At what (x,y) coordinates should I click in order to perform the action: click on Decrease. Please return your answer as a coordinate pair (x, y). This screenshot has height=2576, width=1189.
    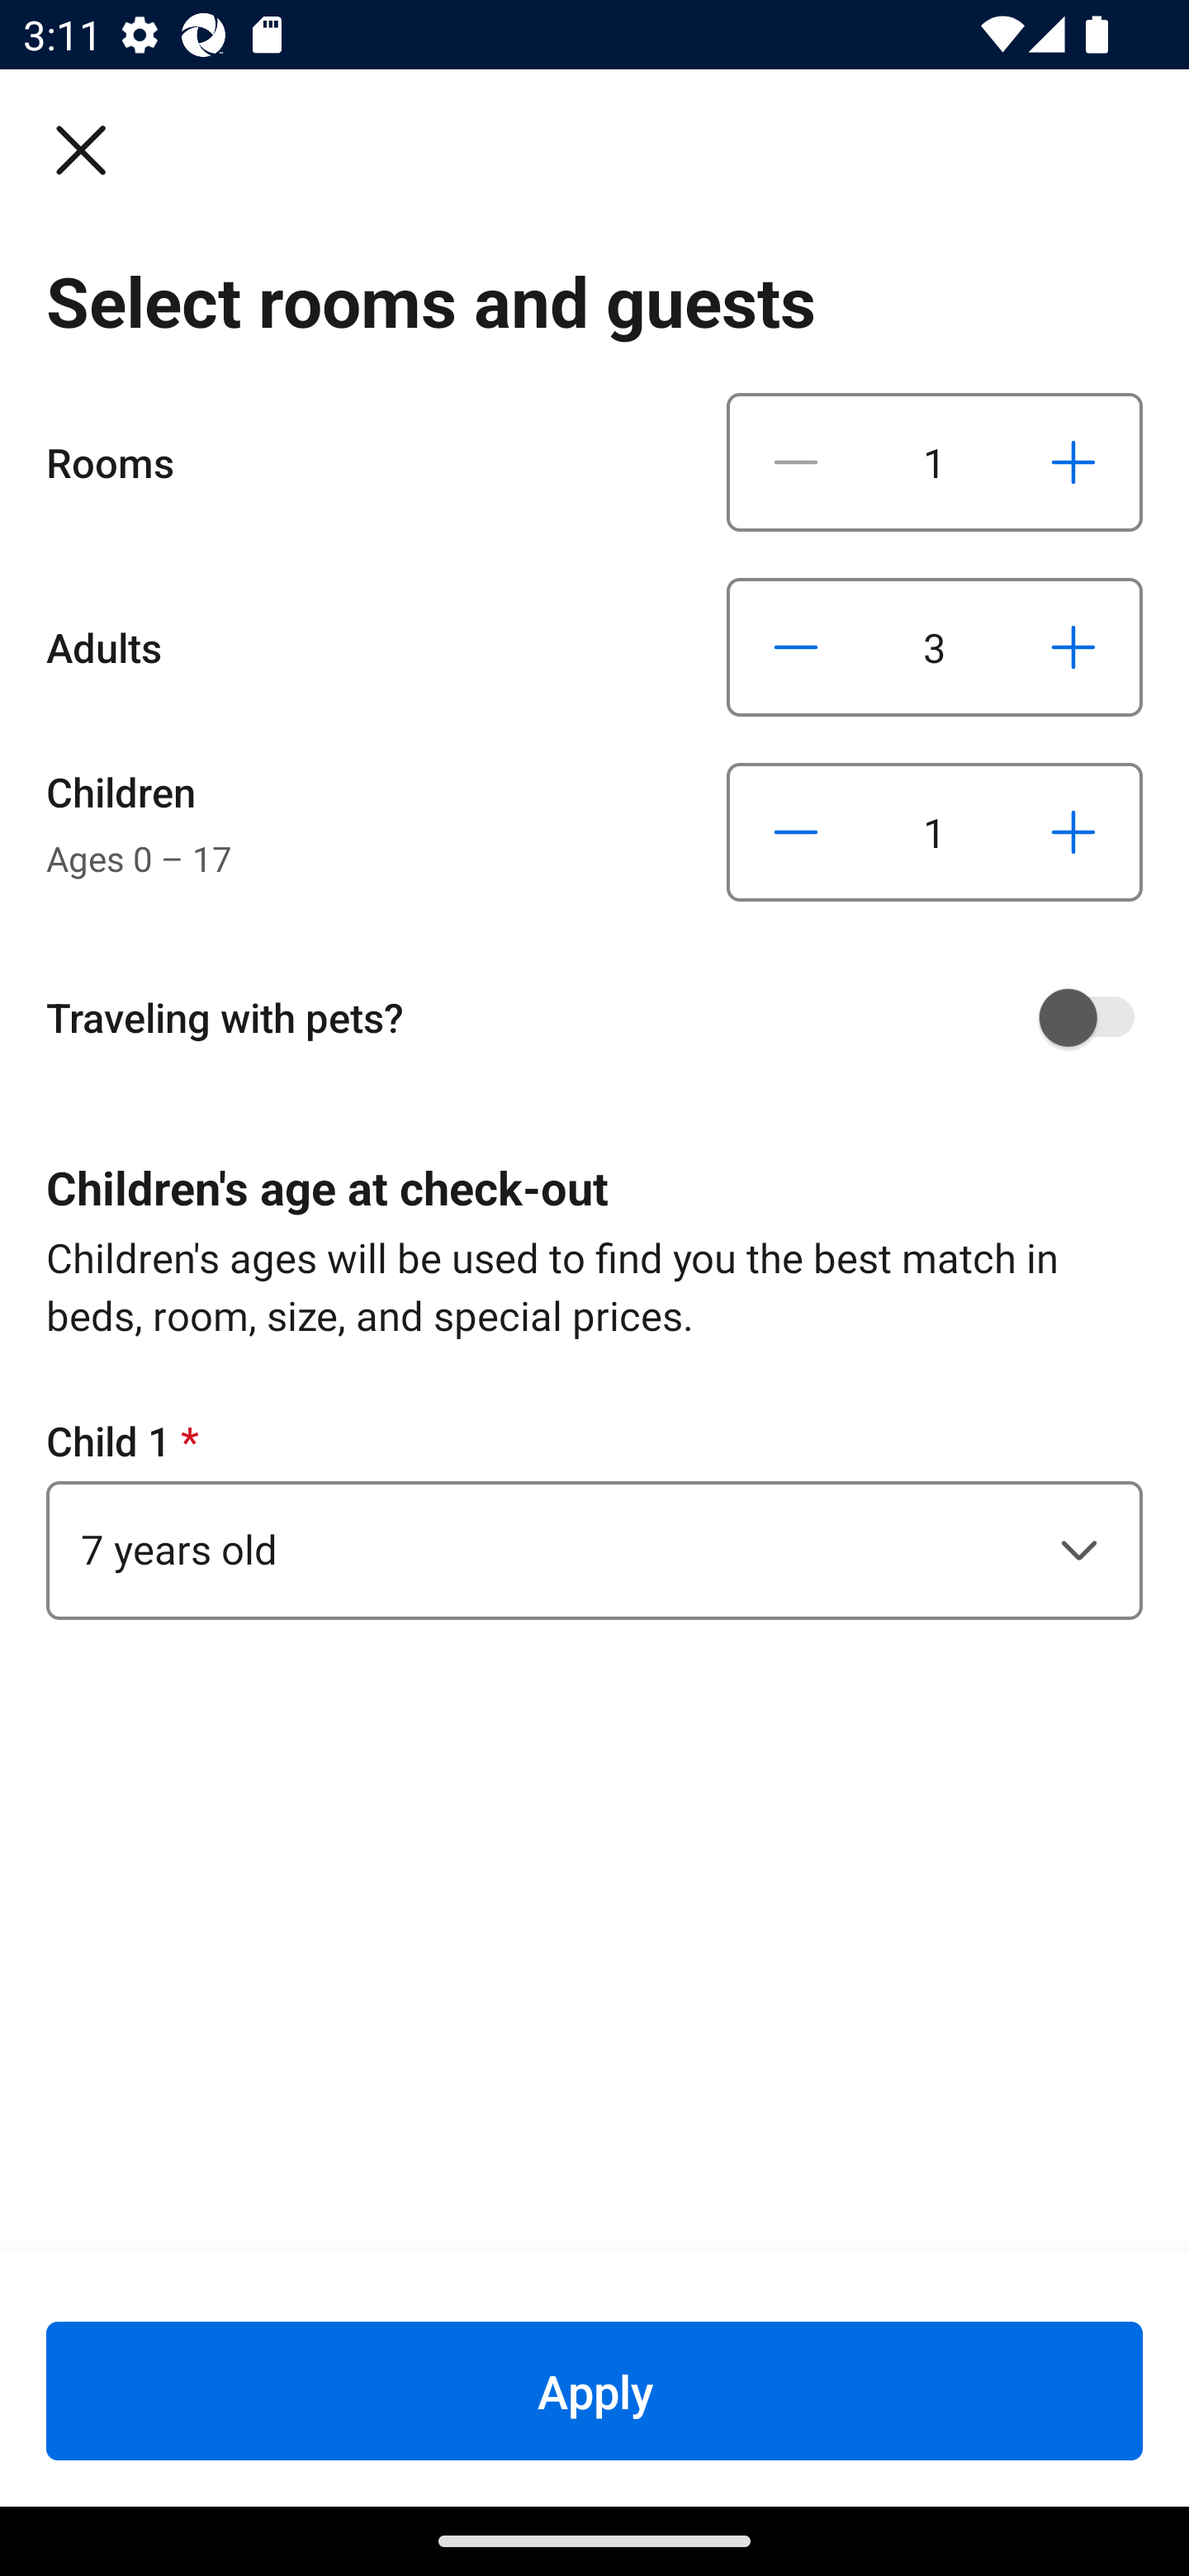
    Looking at the image, I should click on (796, 832).